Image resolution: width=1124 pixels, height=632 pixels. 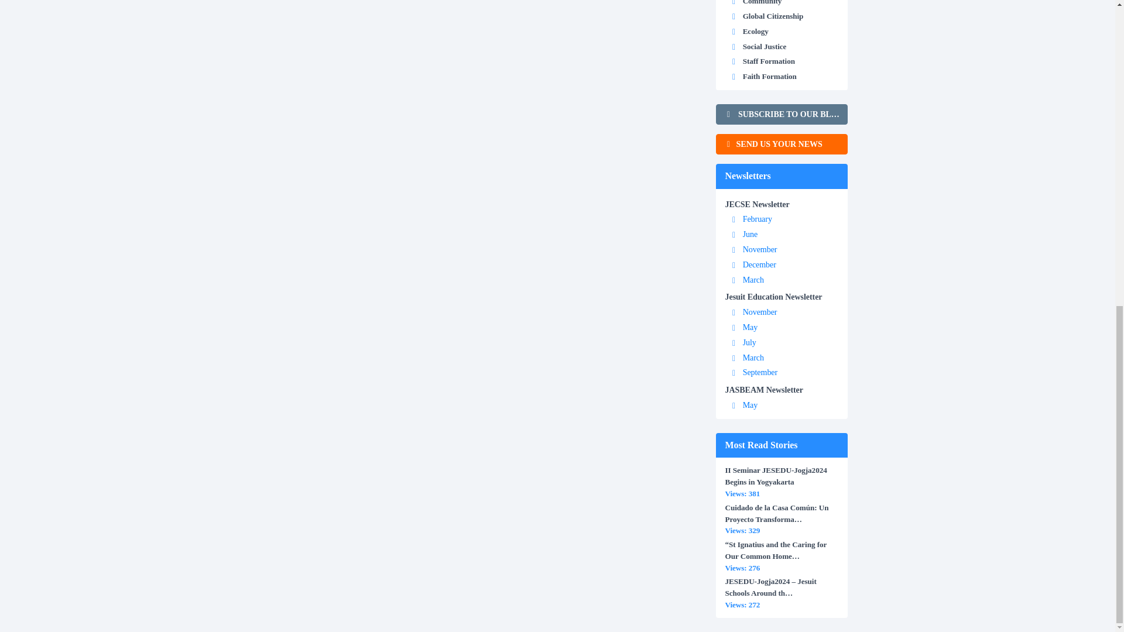 What do you see at coordinates (781, 114) in the screenshot?
I see `SUBSCRIBE TO OUR BLOG` at bounding box center [781, 114].